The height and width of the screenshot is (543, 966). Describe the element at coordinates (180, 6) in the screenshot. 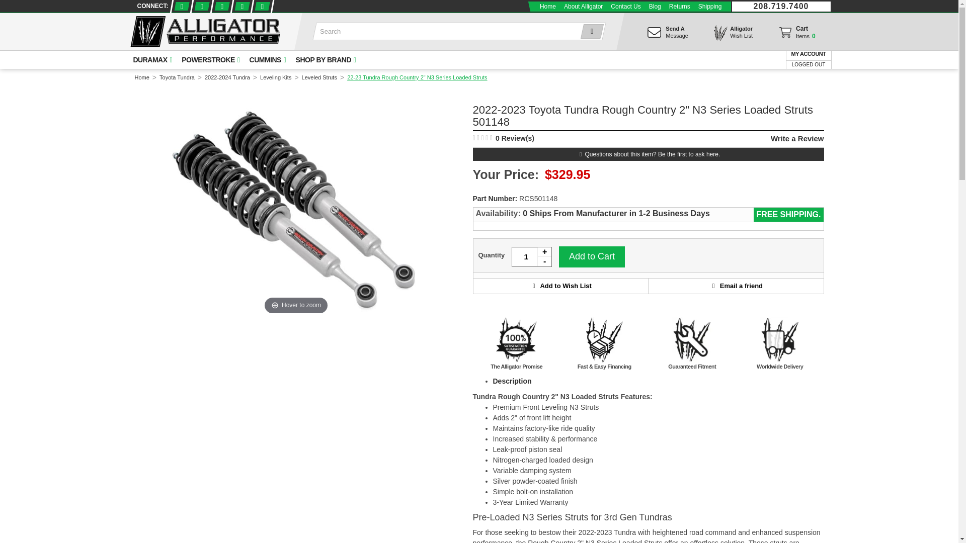

I see `Like Us on Facebook` at that location.